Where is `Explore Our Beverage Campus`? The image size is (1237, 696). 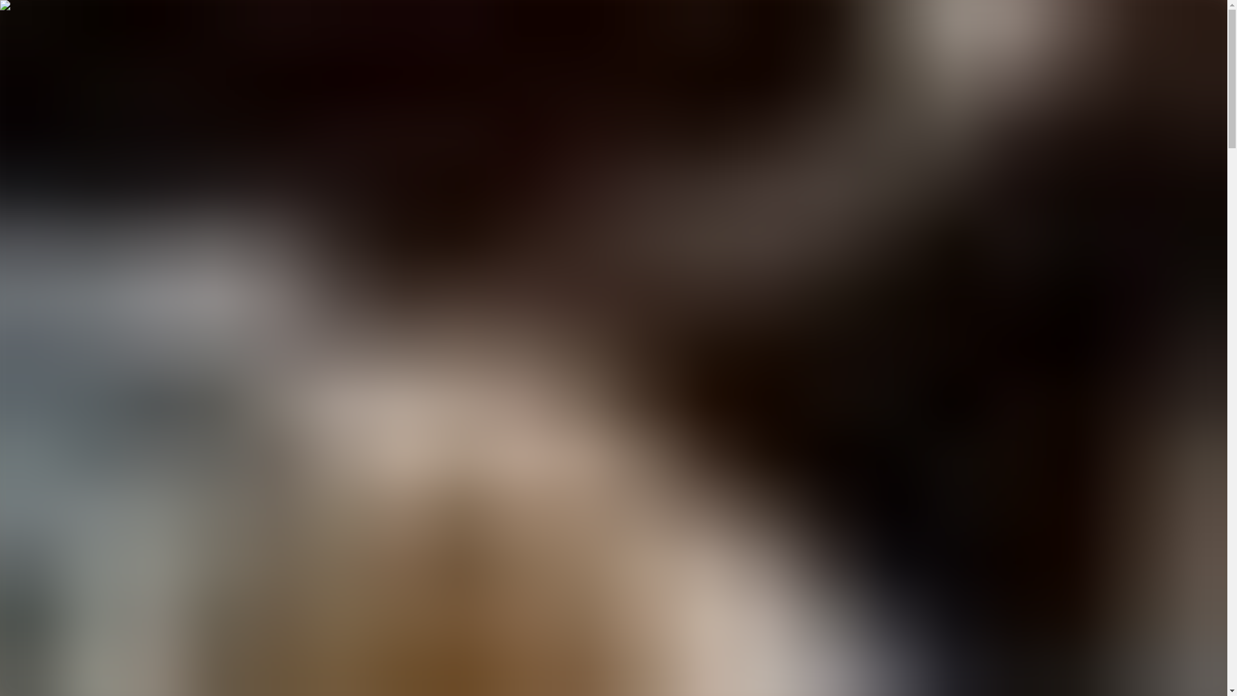 Explore Our Beverage Campus is located at coordinates (102, 46).